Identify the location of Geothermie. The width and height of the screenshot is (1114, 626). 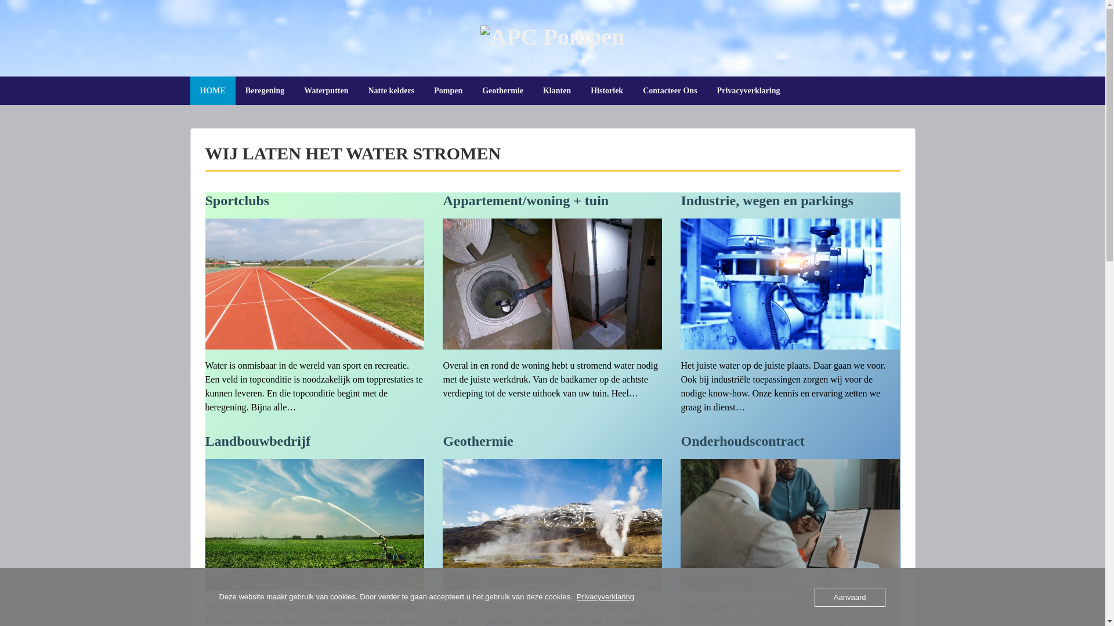
(552, 583).